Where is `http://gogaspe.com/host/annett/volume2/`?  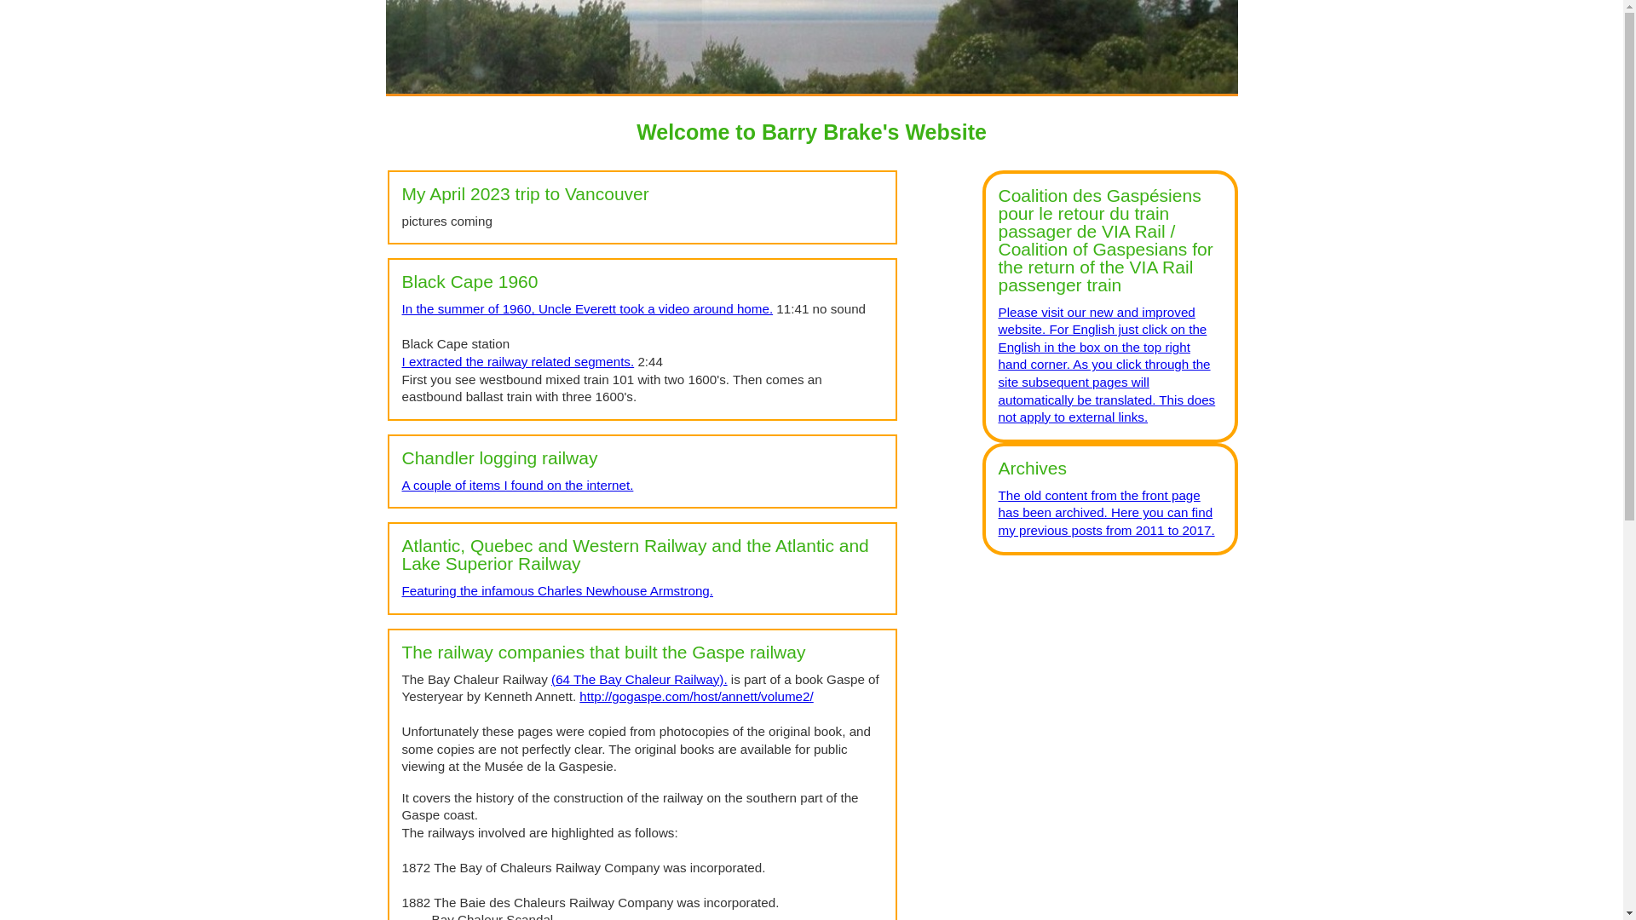
http://gogaspe.com/host/annett/volume2/ is located at coordinates (696, 697).